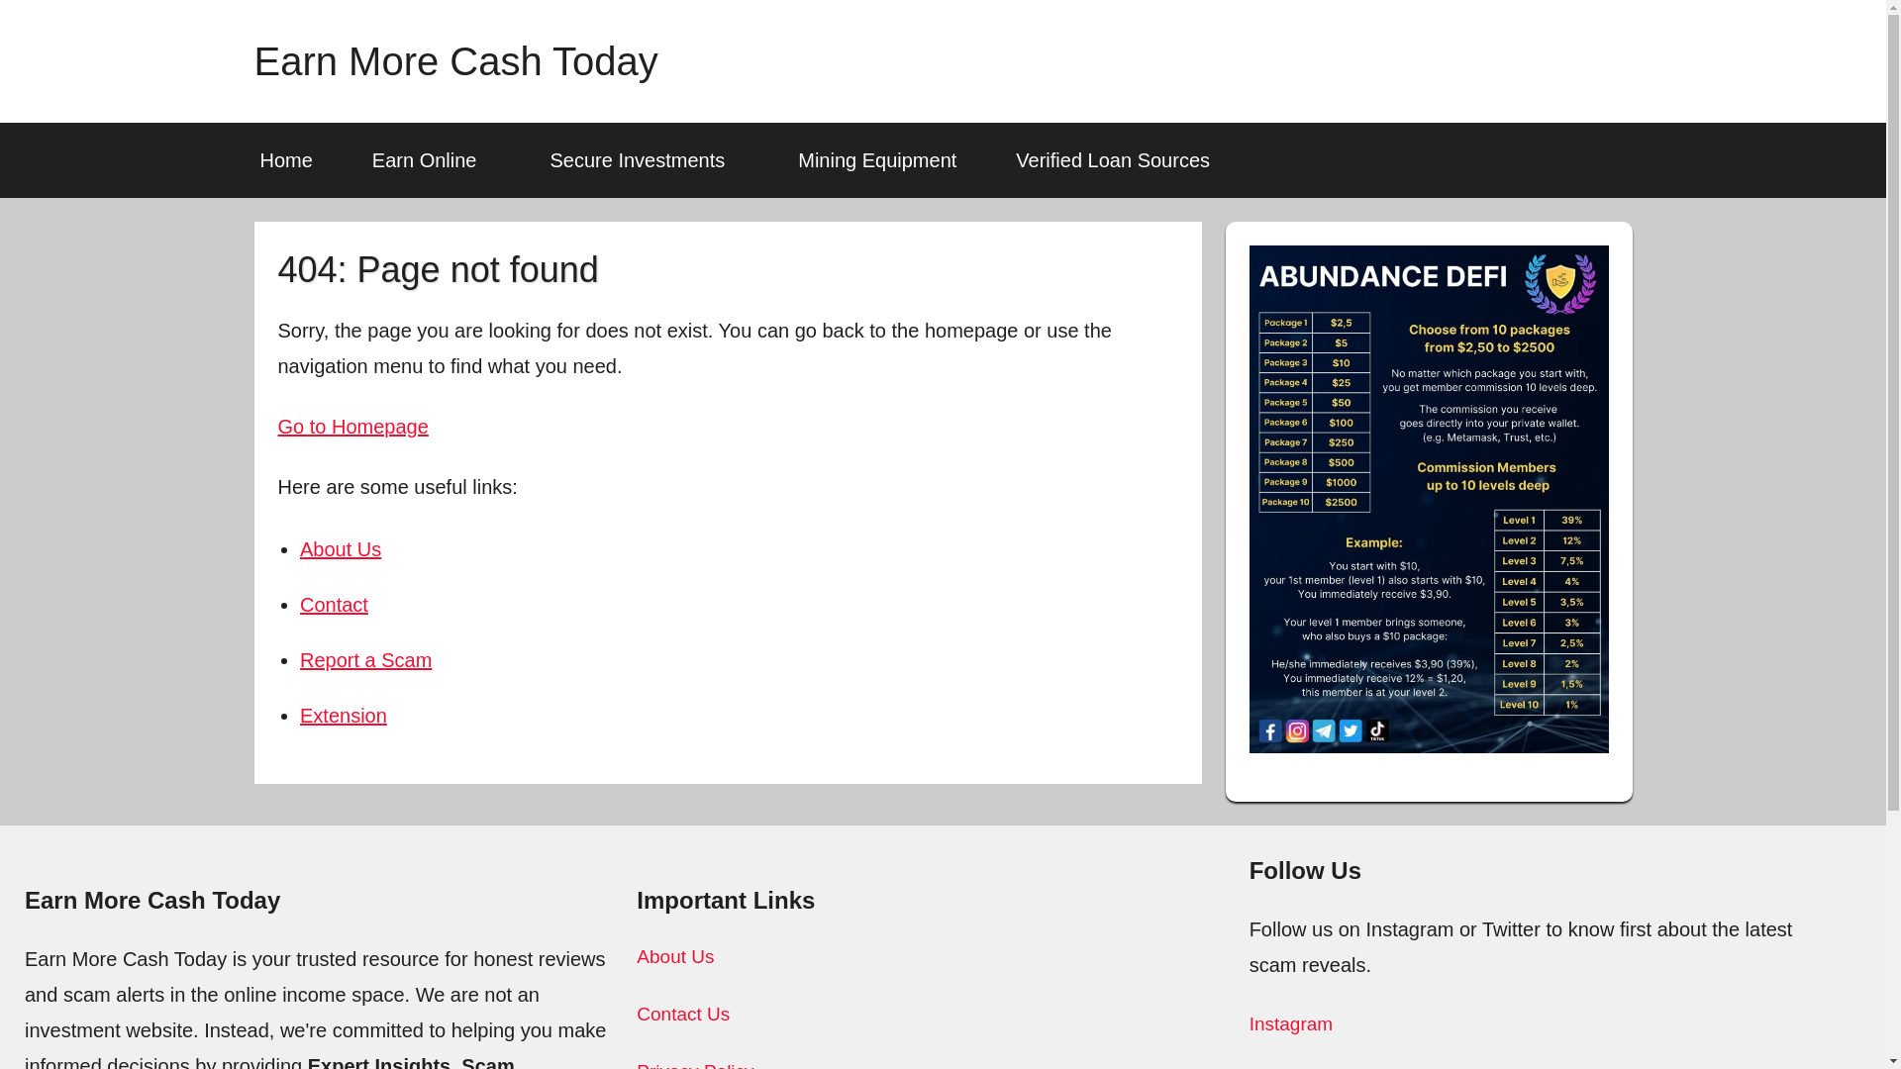  Describe the element at coordinates (877, 160) in the screenshot. I see `Mining Equipment` at that location.